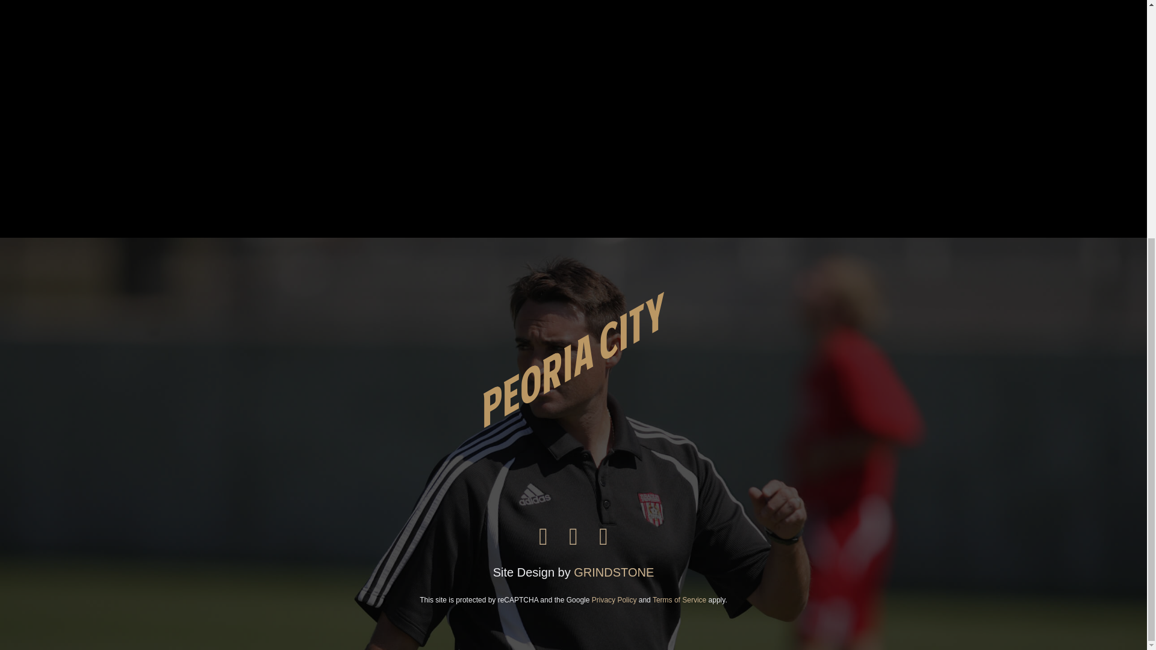 The width and height of the screenshot is (1156, 650). Describe the element at coordinates (679, 600) in the screenshot. I see `Terms of Service` at that location.